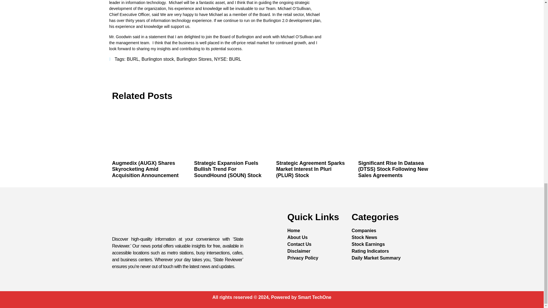 The height and width of the screenshot is (308, 548). What do you see at coordinates (303, 258) in the screenshot?
I see `Privacy Policy` at bounding box center [303, 258].